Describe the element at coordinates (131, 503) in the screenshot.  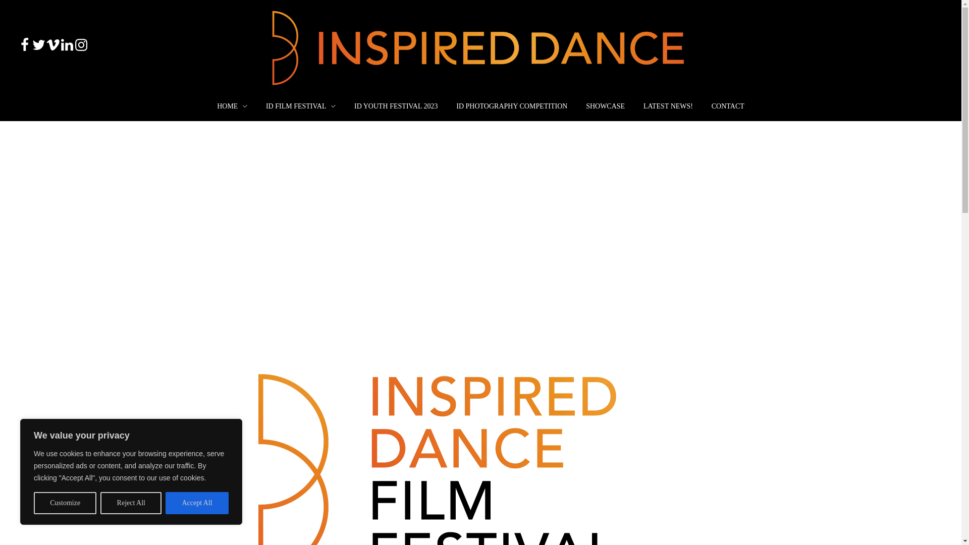
I see `Reject All` at that location.